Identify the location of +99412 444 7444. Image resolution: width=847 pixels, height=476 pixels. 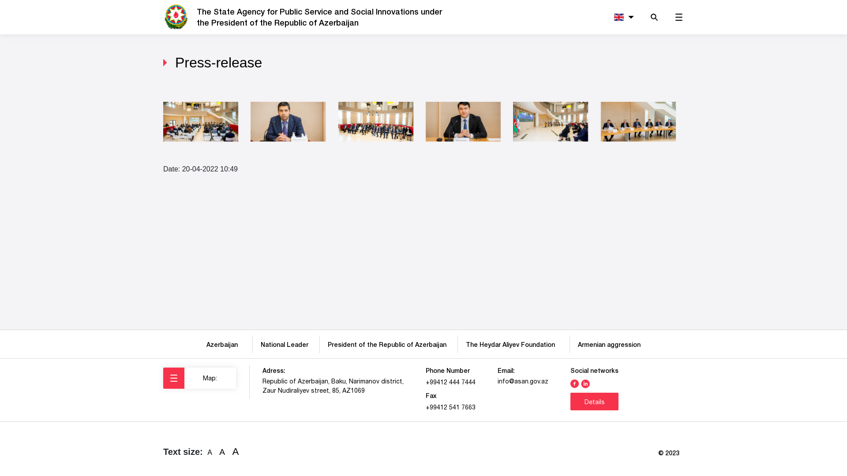
(450, 382).